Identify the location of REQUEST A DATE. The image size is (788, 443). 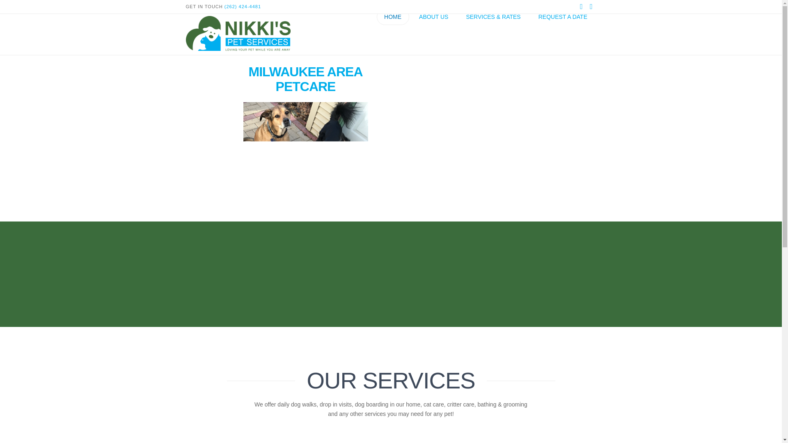
(562, 34).